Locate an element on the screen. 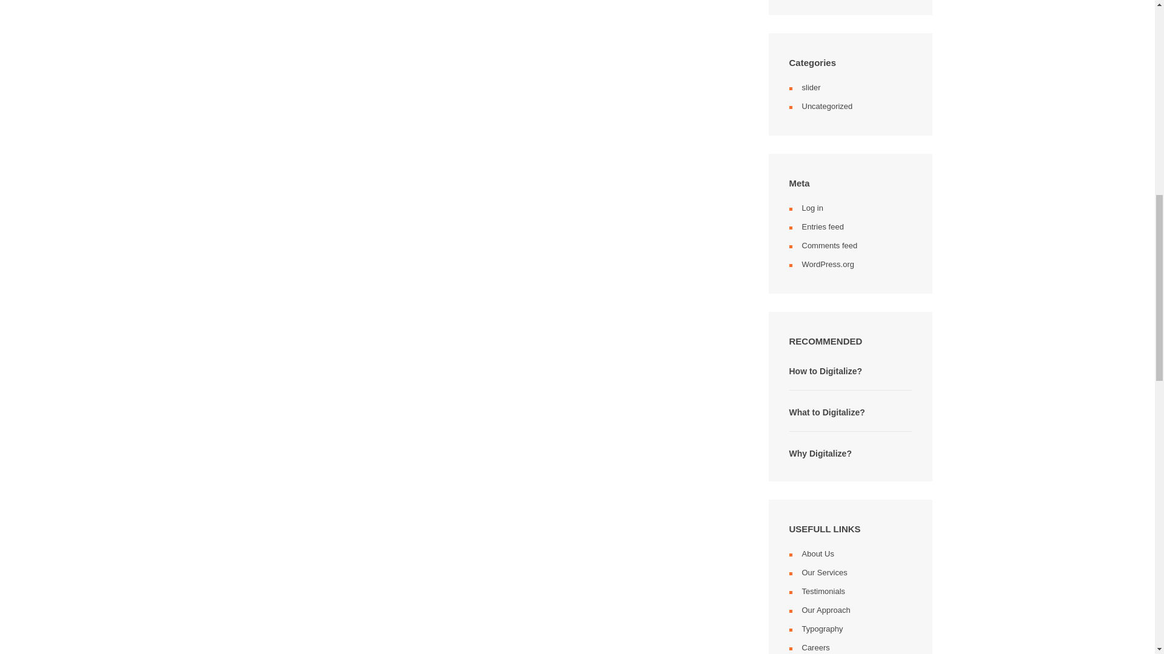  Our Services is located at coordinates (824, 572).